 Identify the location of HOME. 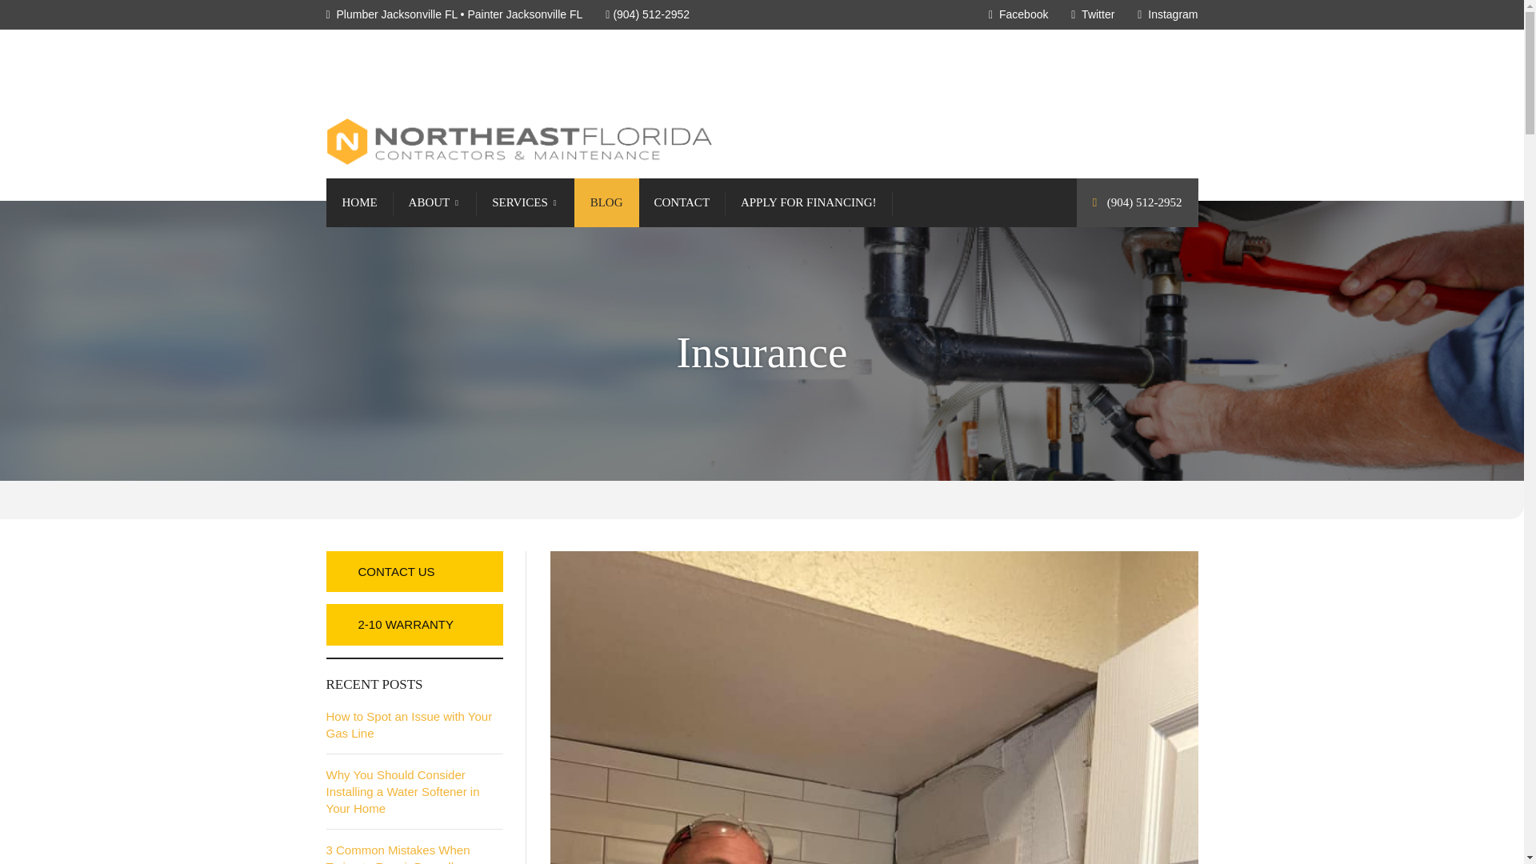
(359, 202).